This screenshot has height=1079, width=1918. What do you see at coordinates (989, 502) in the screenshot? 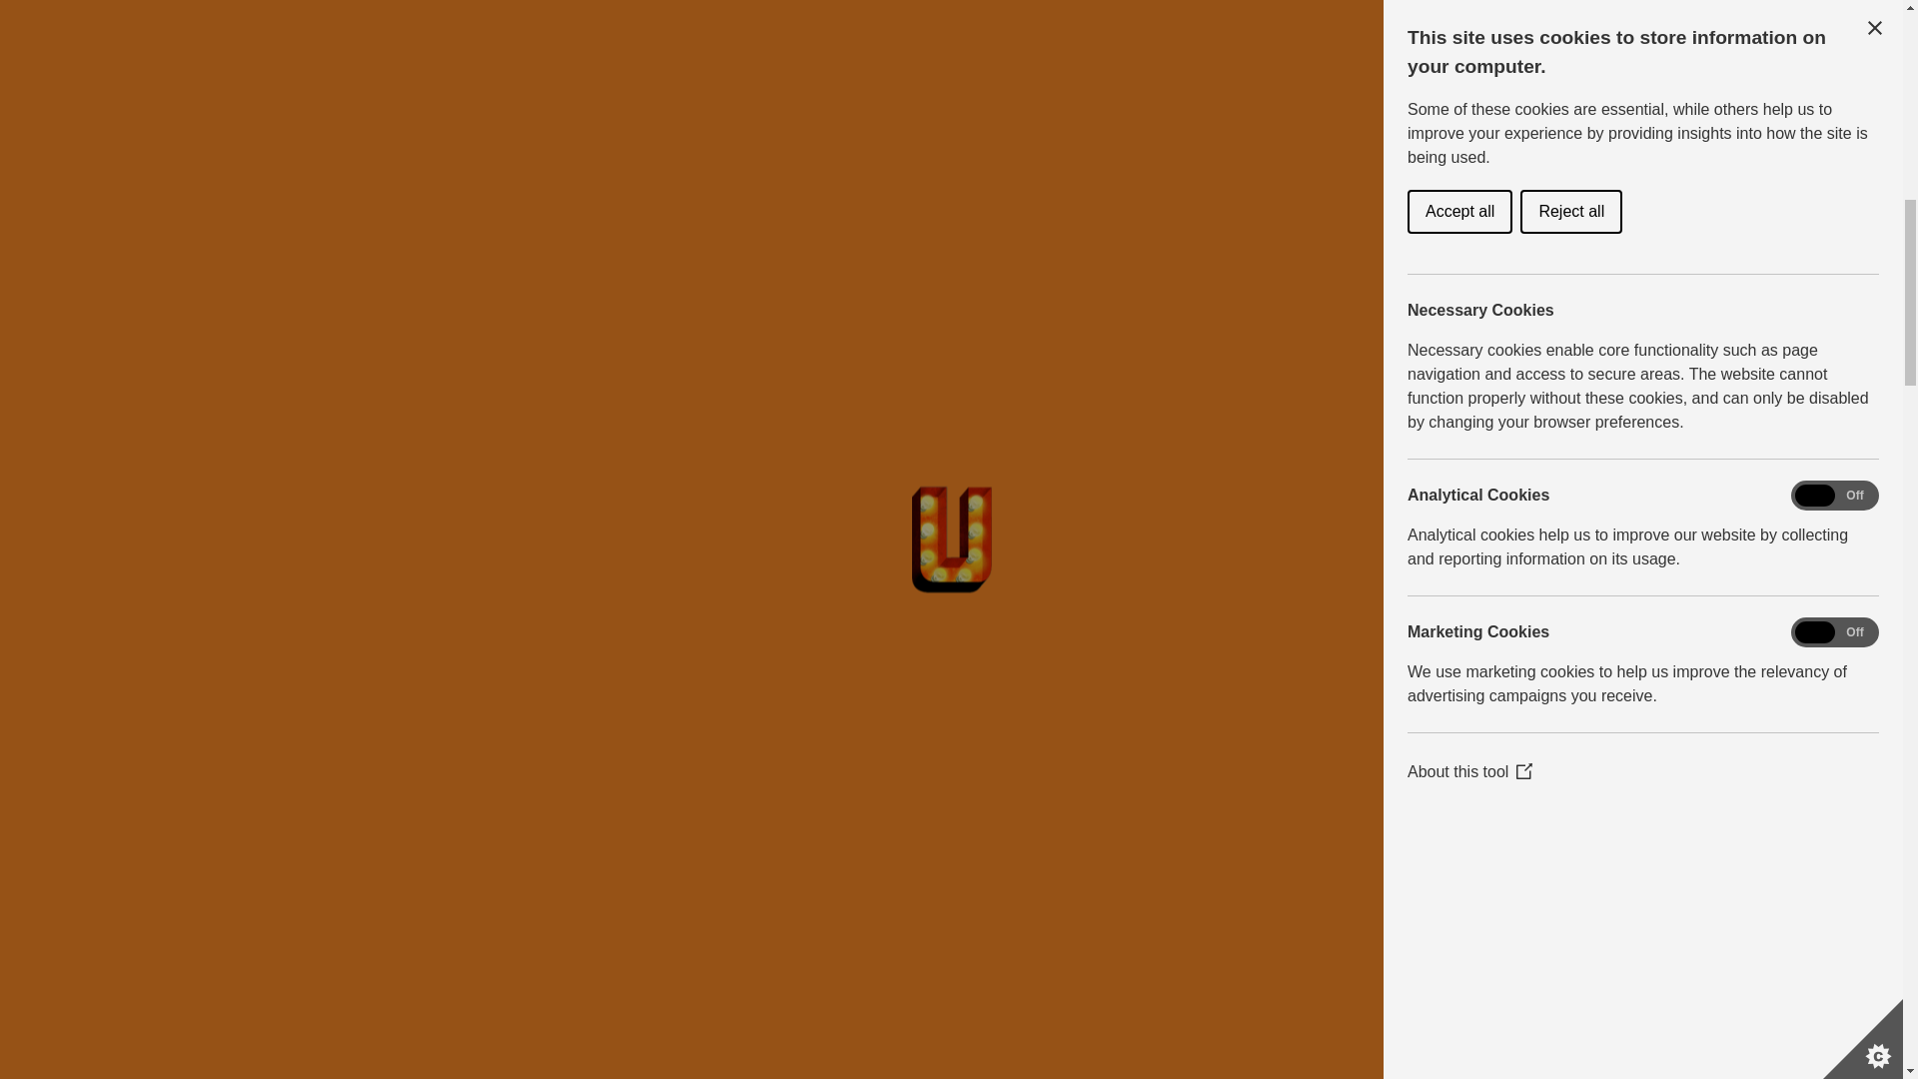
I see `August 5, 2018` at bounding box center [989, 502].